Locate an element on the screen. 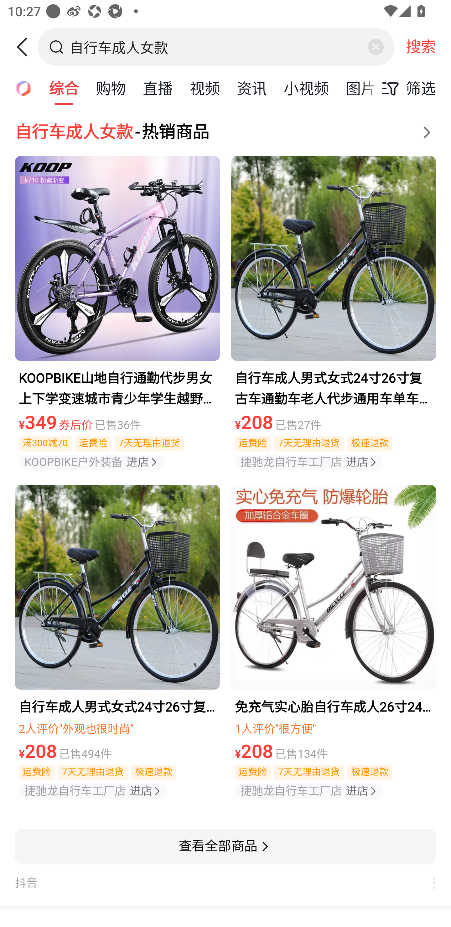 The width and height of the screenshot is (451, 927). 自行车成人女款 -热销商品 is located at coordinates (225, 132).